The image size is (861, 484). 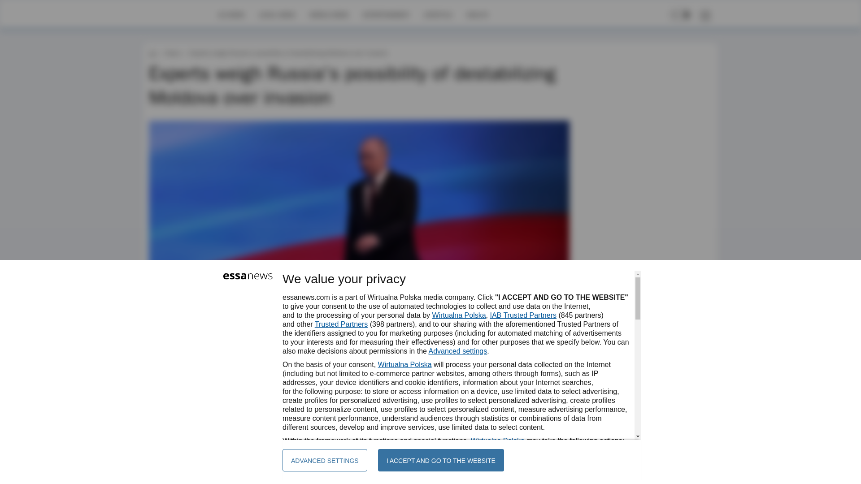 What do you see at coordinates (231, 14) in the screenshot?
I see `US NEWS` at bounding box center [231, 14].